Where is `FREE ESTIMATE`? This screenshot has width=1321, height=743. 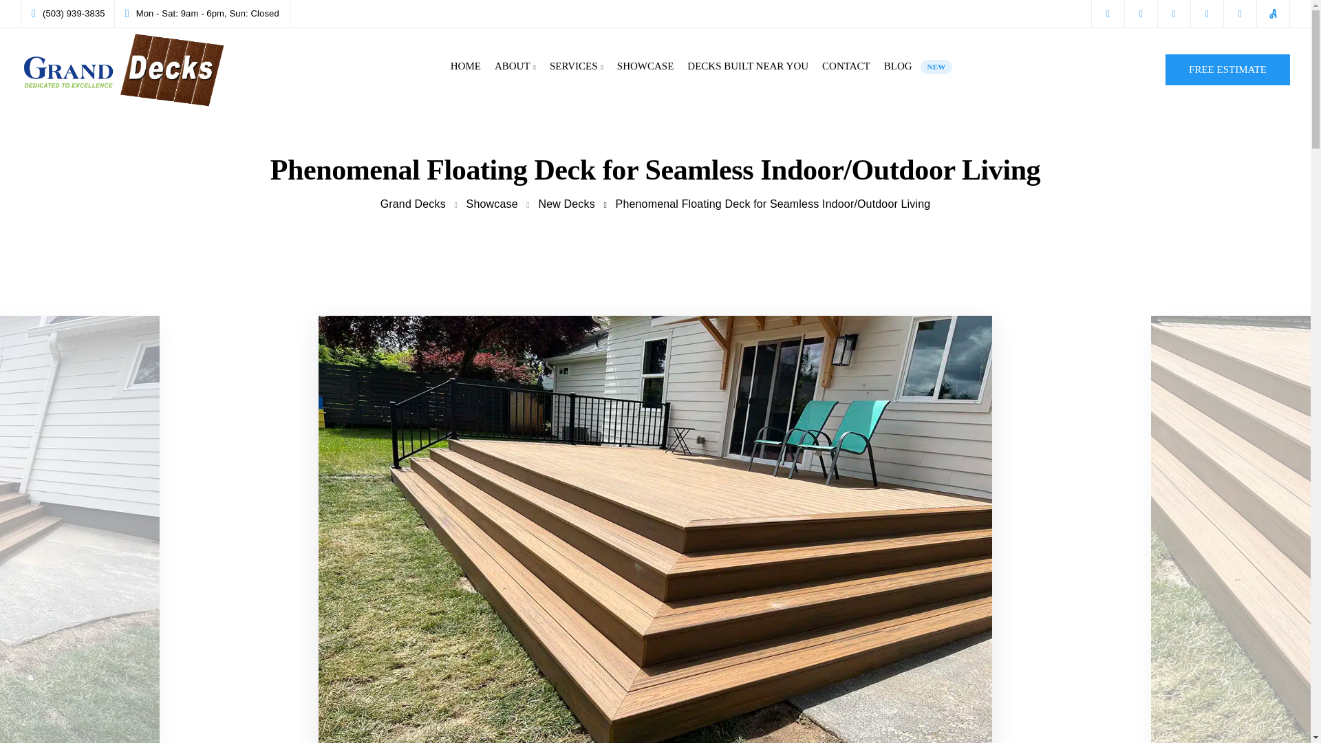
FREE ESTIMATE is located at coordinates (1227, 69).